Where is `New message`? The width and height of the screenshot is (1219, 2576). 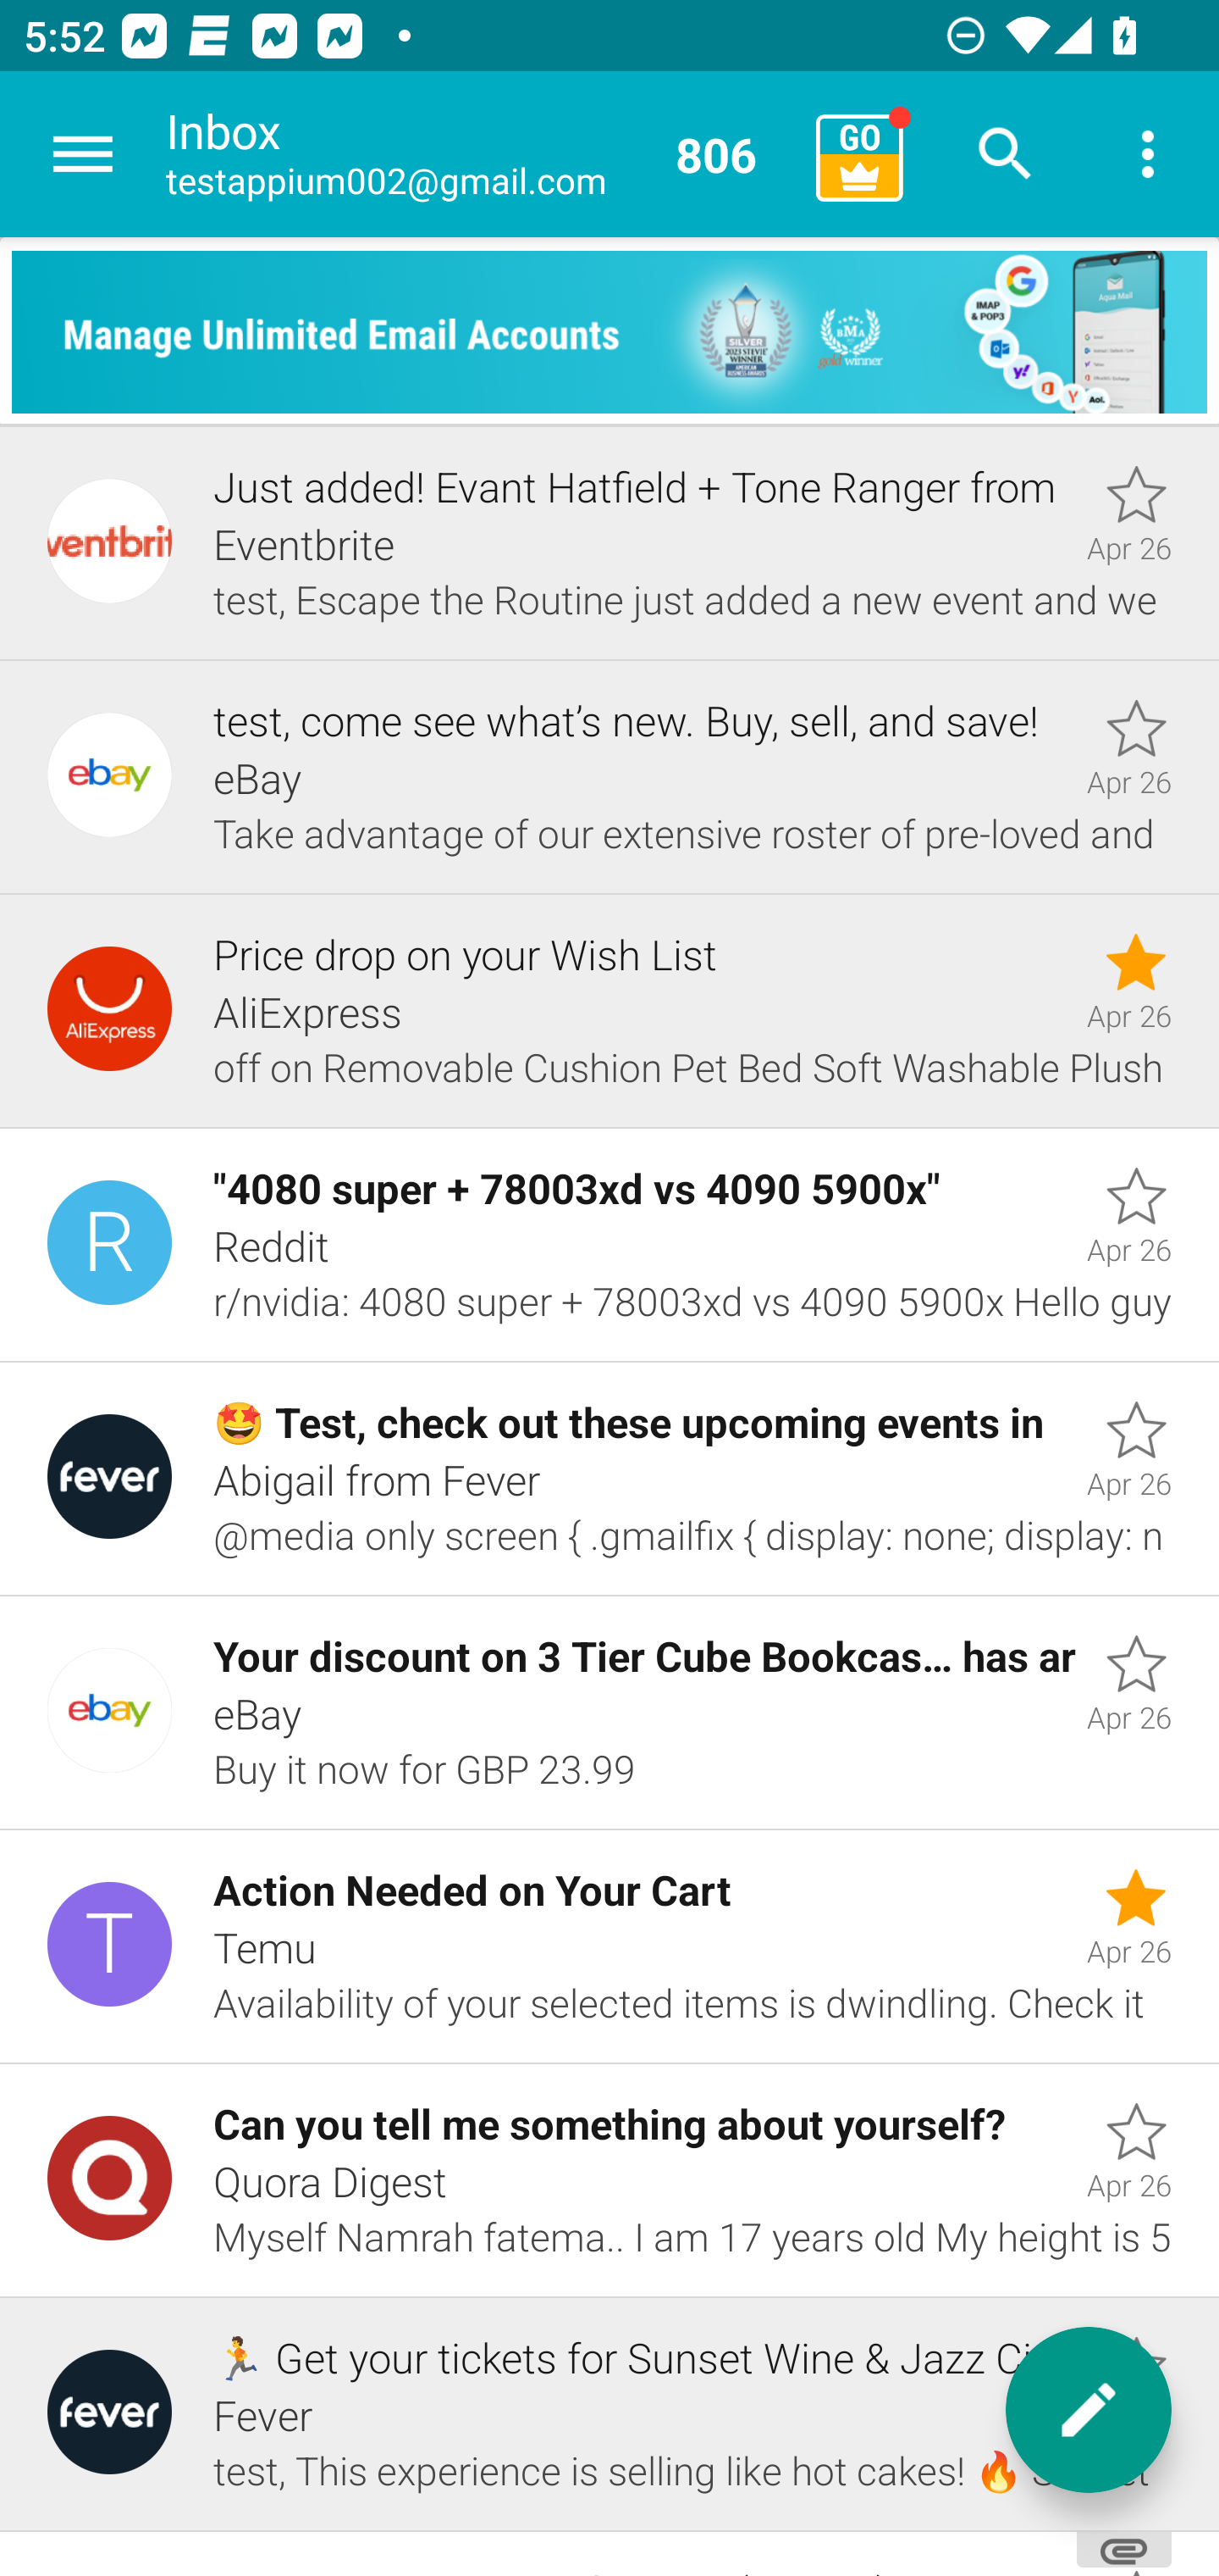 New message is located at coordinates (1089, 2410).